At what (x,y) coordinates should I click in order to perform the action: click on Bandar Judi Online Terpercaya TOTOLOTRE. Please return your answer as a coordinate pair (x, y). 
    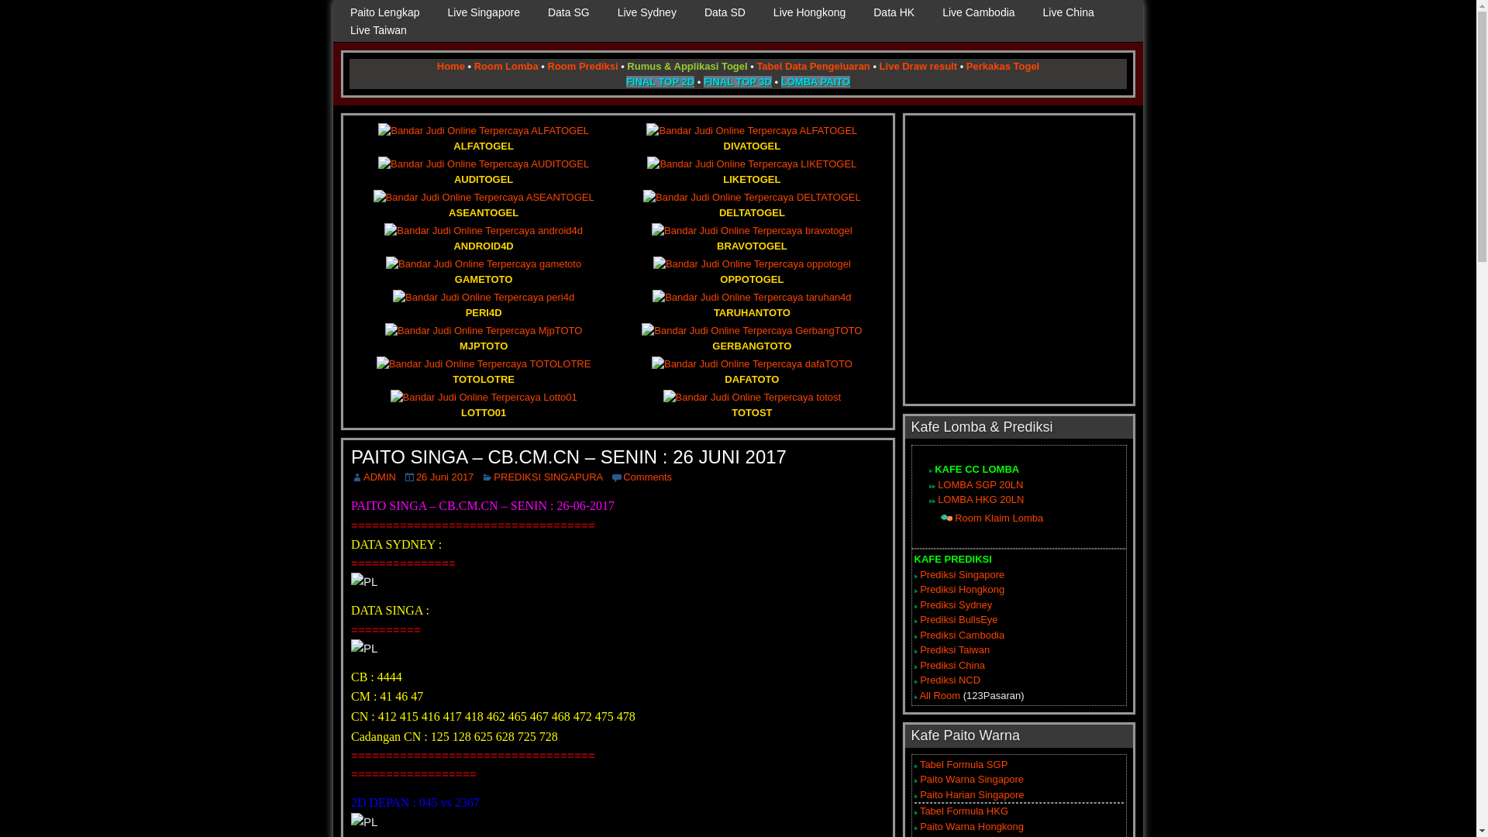
    Looking at the image, I should click on (484, 364).